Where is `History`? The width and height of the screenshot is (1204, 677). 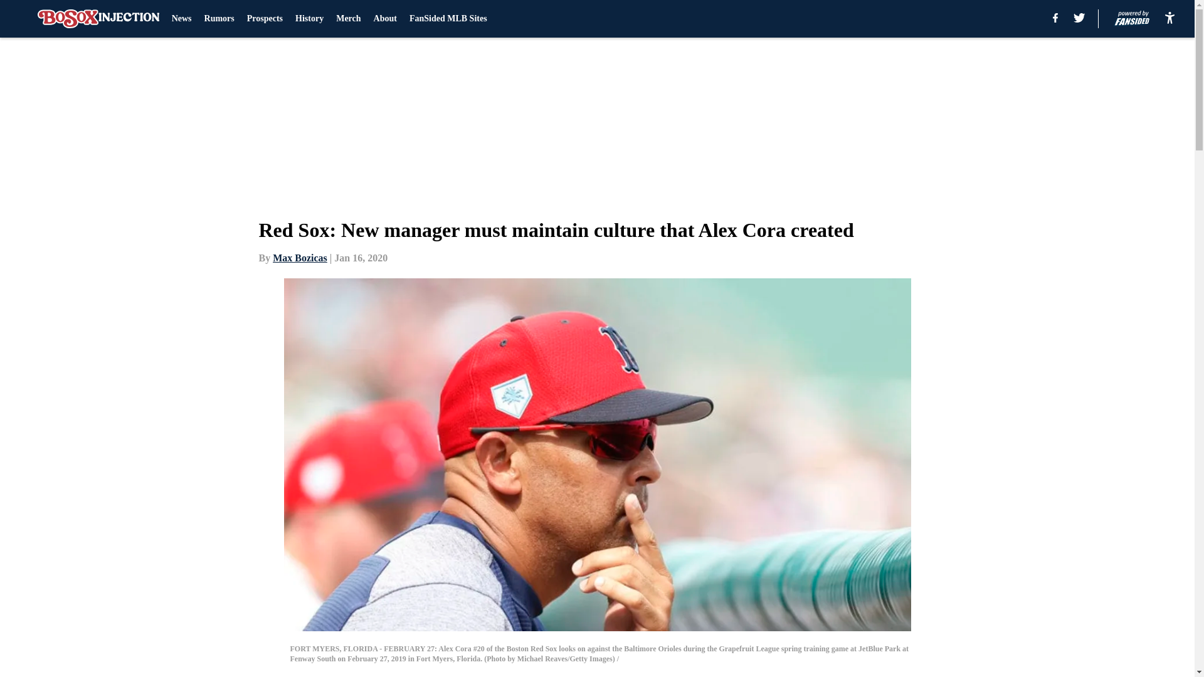
History is located at coordinates (309, 19).